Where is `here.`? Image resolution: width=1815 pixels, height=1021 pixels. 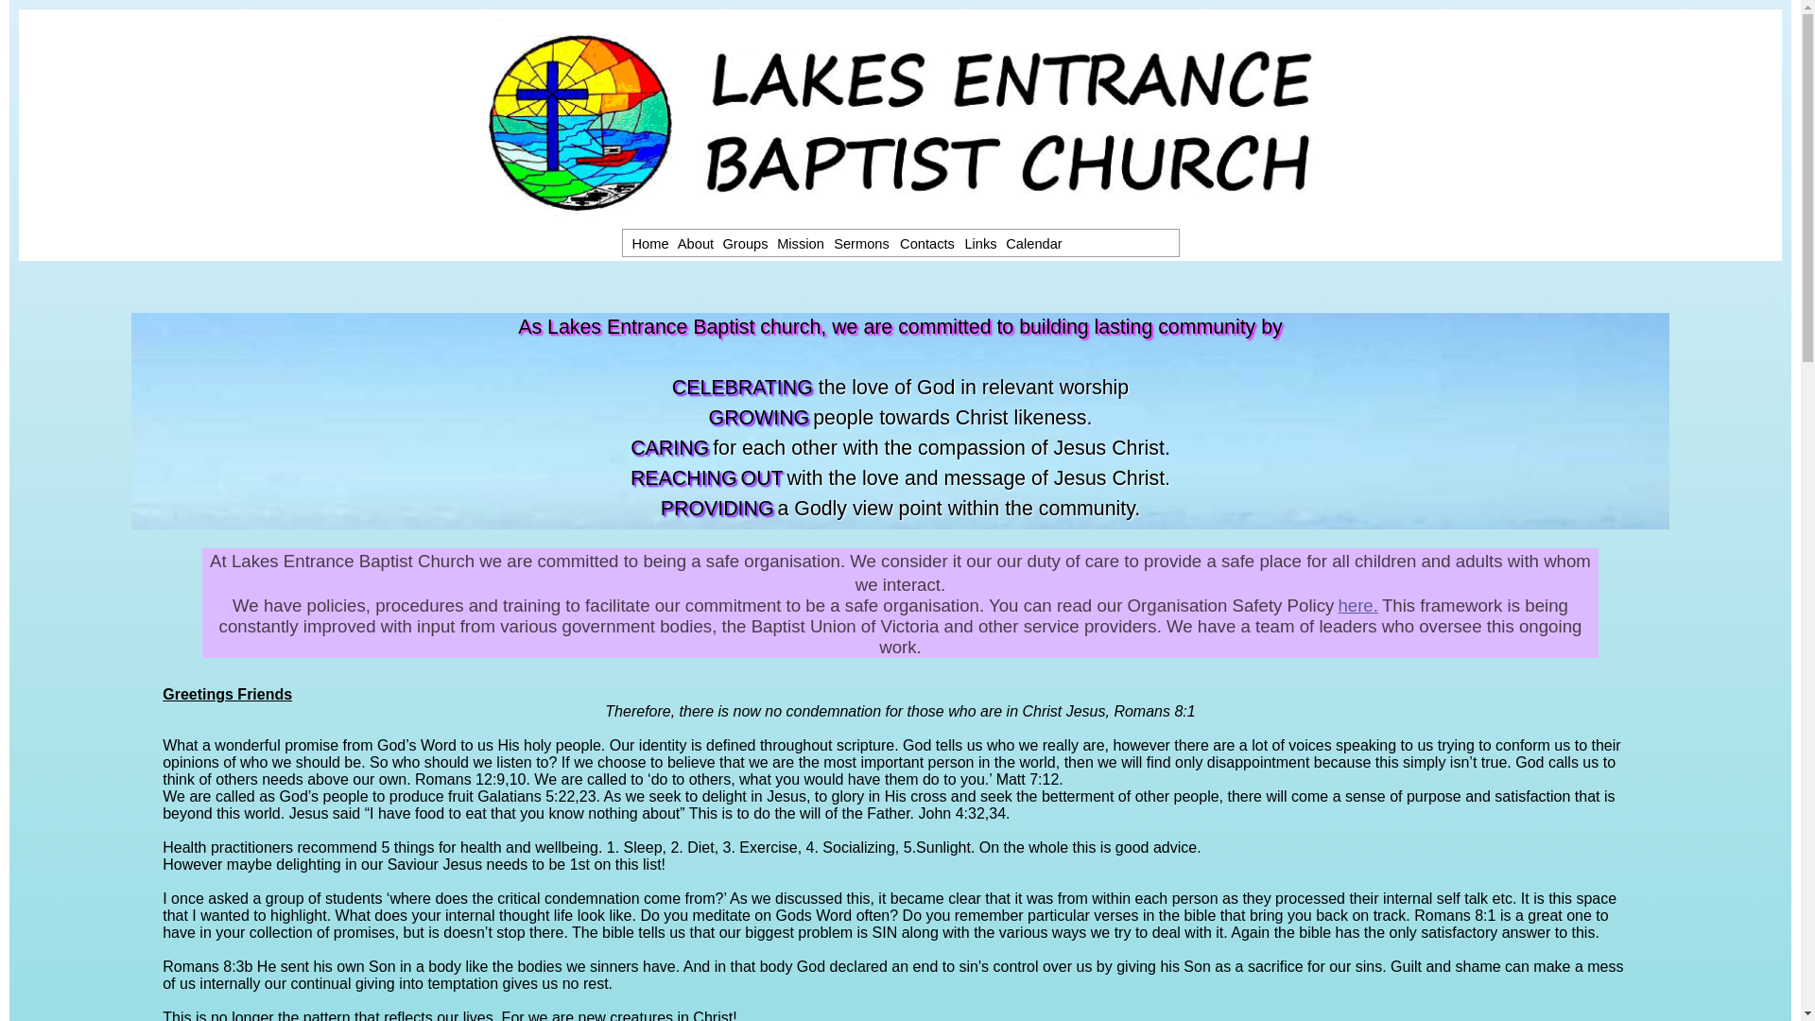 here. is located at coordinates (1357, 605).